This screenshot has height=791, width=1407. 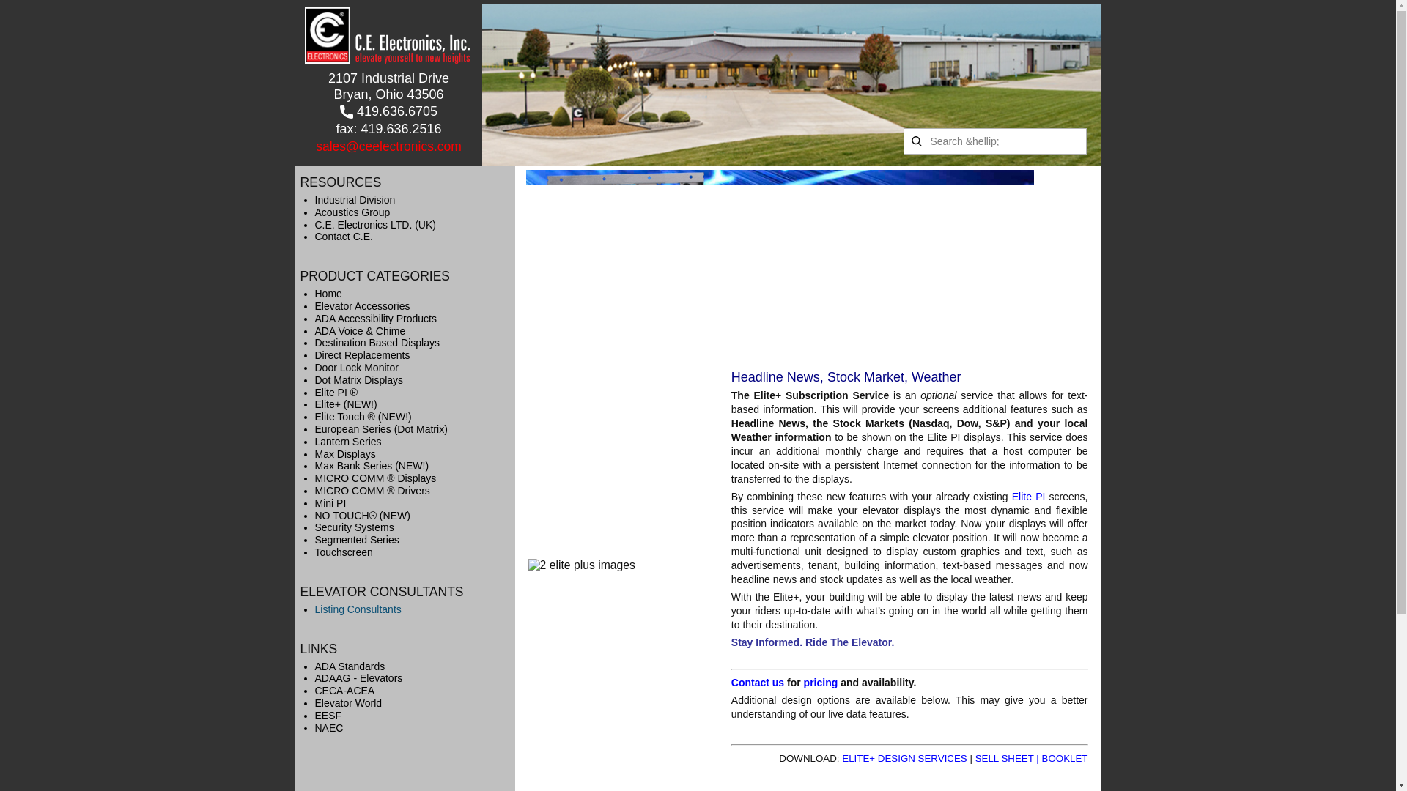 I want to click on Elite Plus Design Services 041824, so click(x=904, y=759).